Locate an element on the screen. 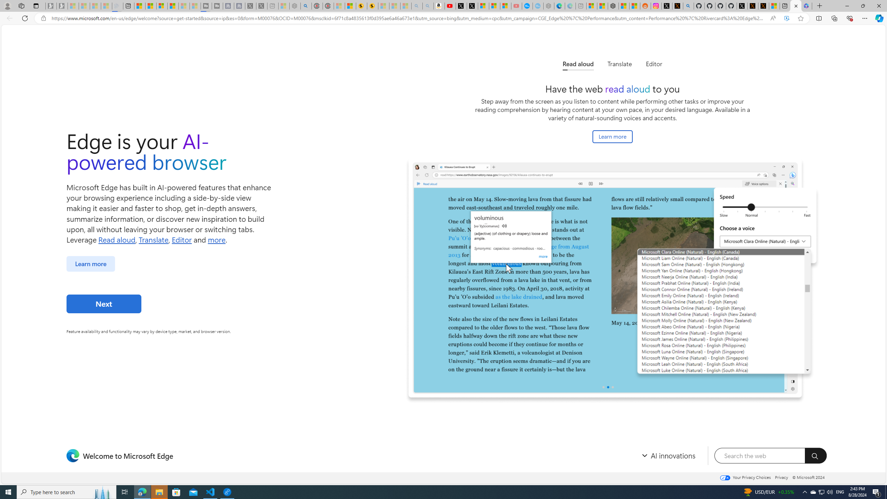  Streaming Coverage | T3 - Sleeping is located at coordinates (206, 6).